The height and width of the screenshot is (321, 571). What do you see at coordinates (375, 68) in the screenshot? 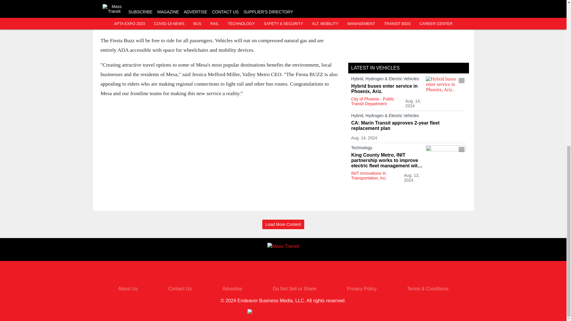
I see `LATEST IN VEHICLES` at bounding box center [375, 68].